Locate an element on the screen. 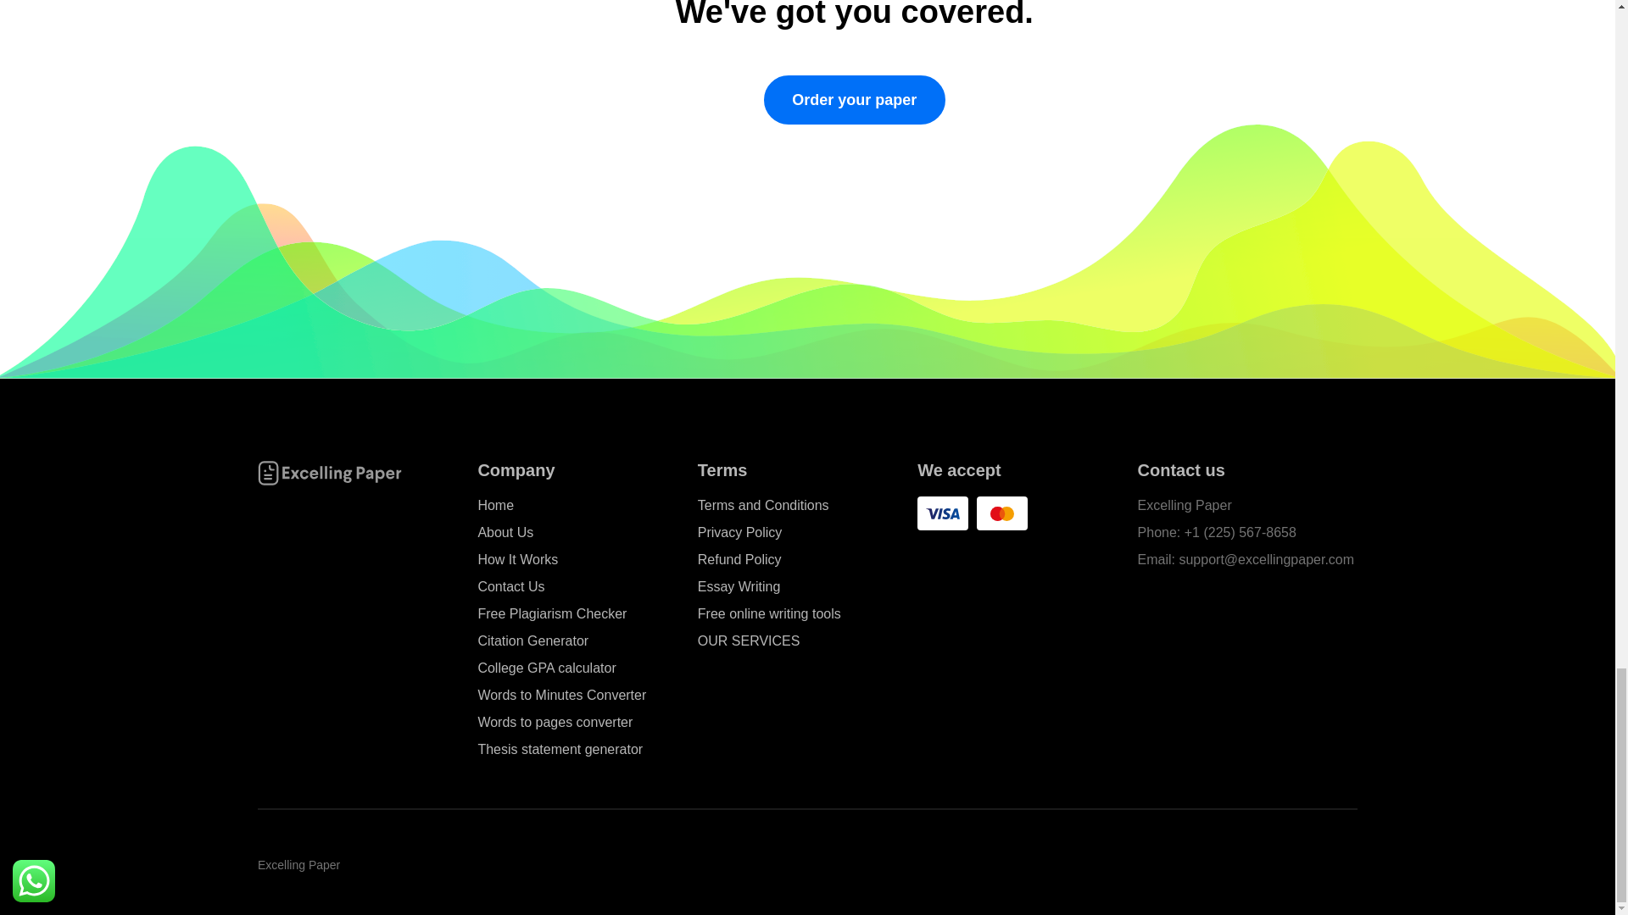  Citation Generator is located at coordinates (532, 641).